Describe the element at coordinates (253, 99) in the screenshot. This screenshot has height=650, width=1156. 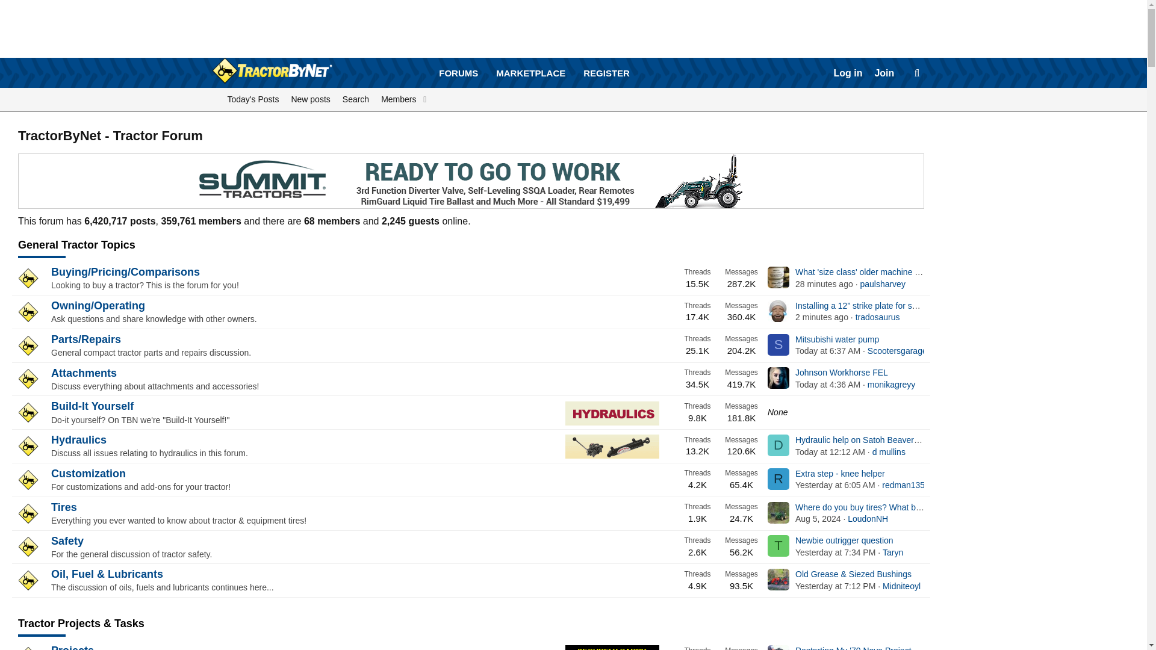
I see `MARKETPLACE` at that location.